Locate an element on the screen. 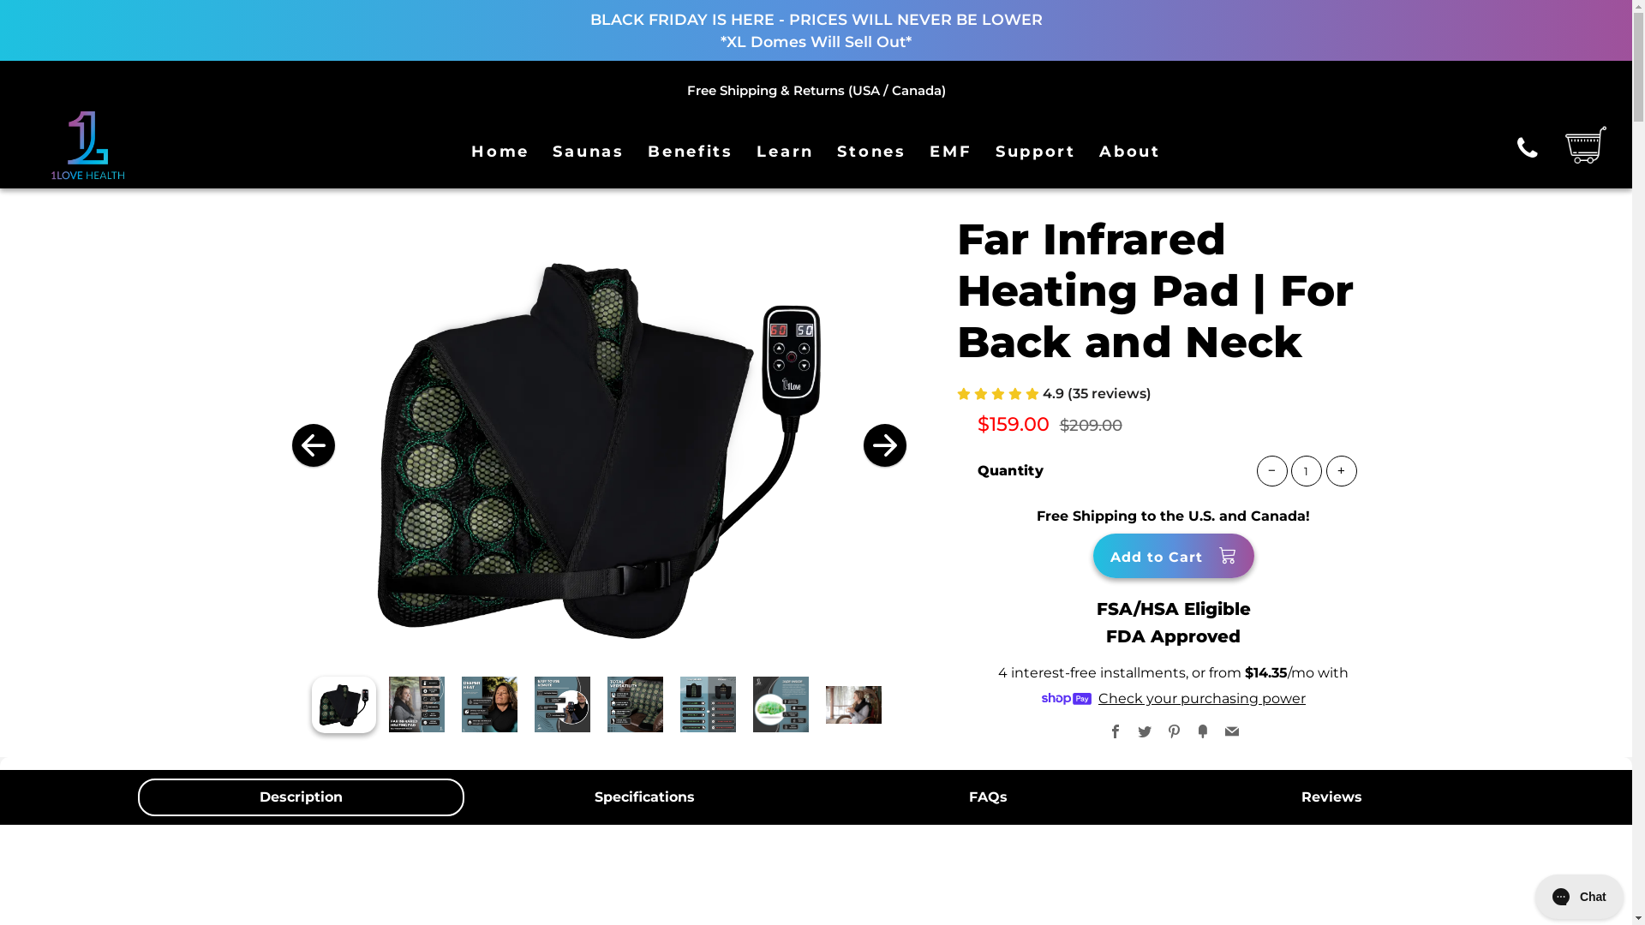 The height and width of the screenshot is (925, 1645). Email is located at coordinates (1232, 733).